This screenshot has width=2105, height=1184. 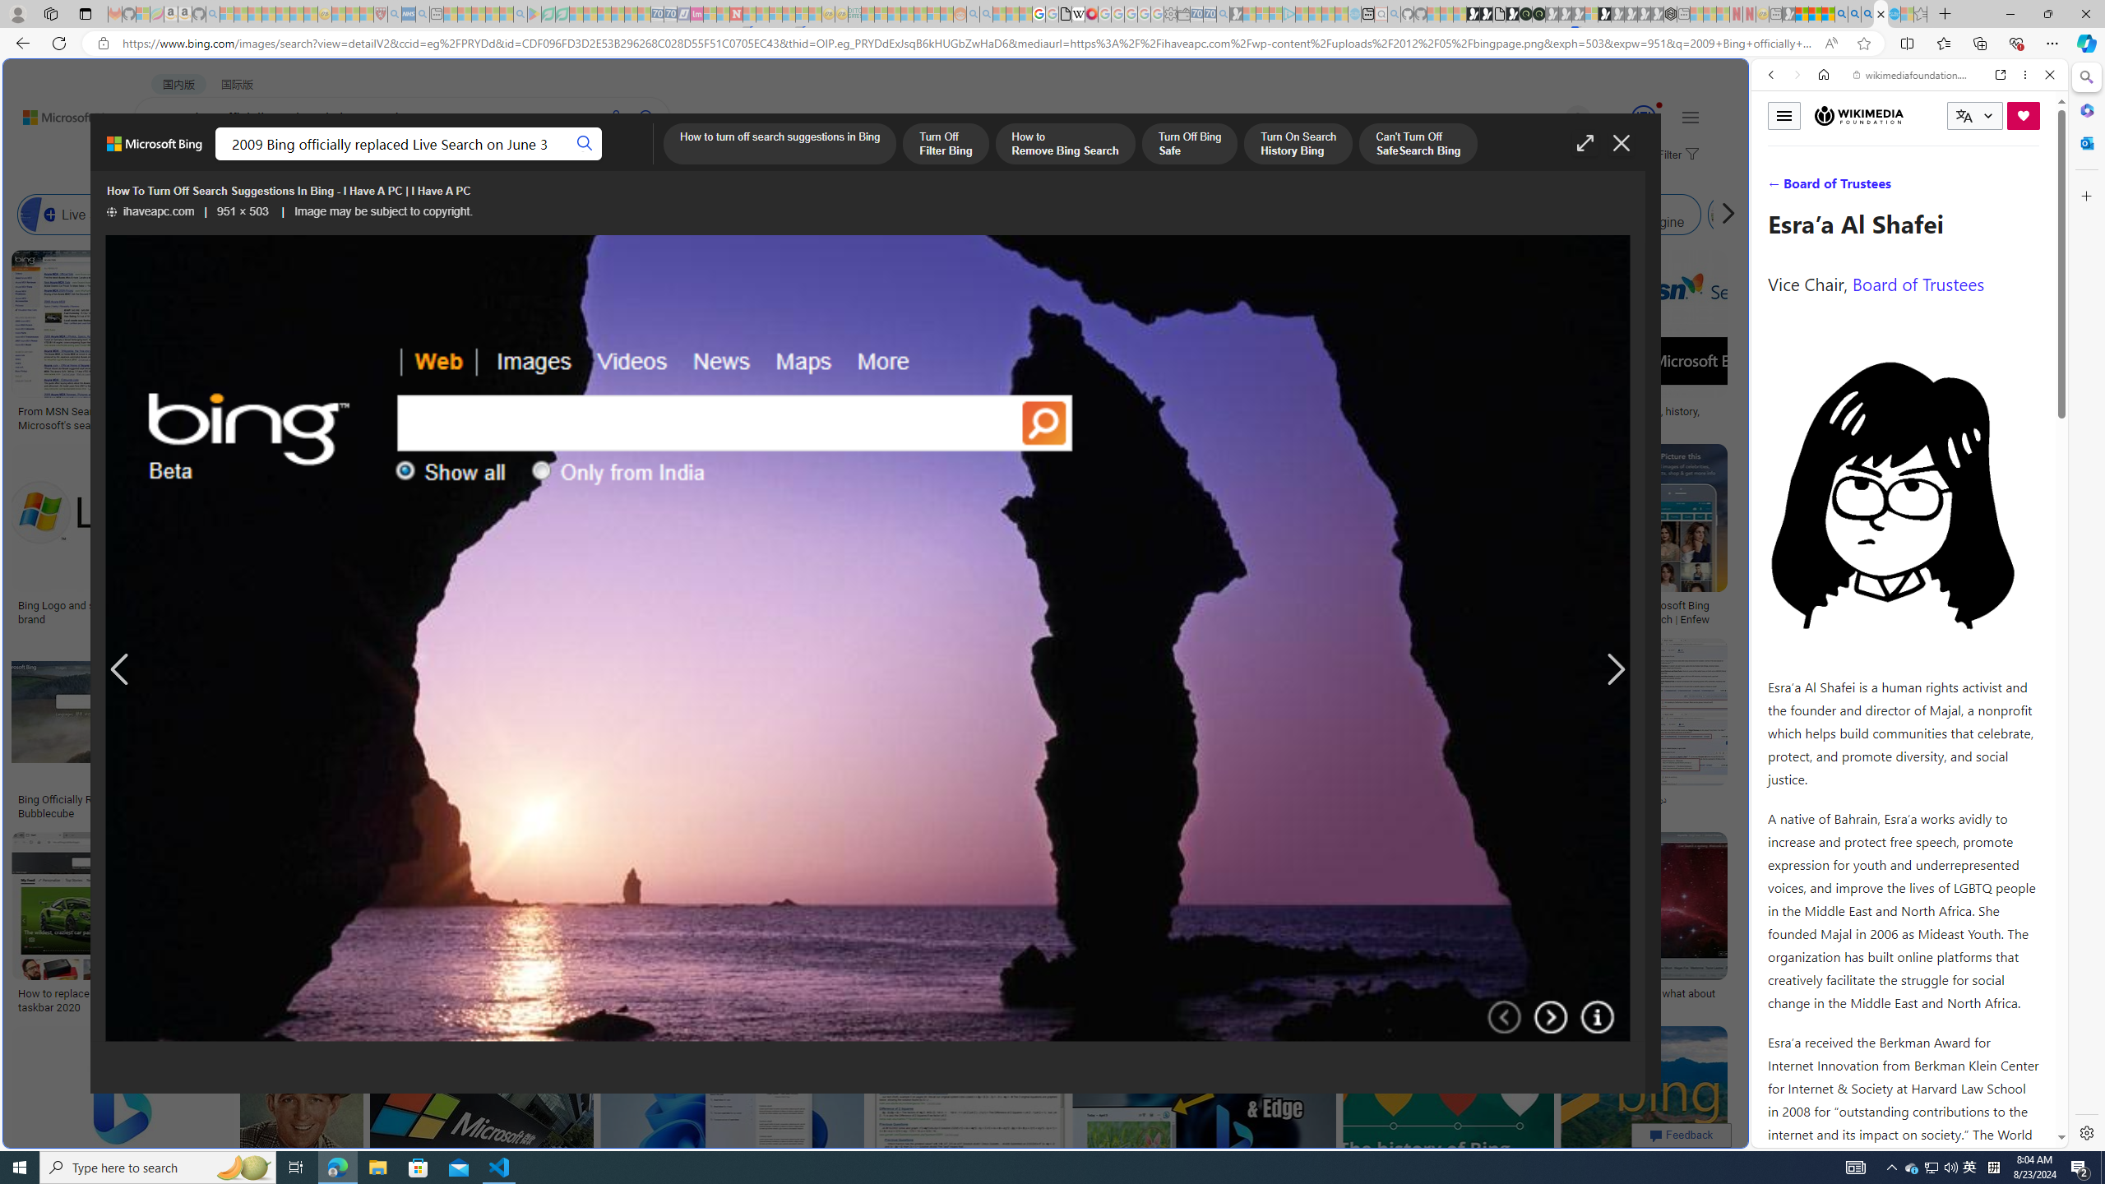 What do you see at coordinates (1298, 145) in the screenshot?
I see `Turn On Search History Bing` at bounding box center [1298, 145].